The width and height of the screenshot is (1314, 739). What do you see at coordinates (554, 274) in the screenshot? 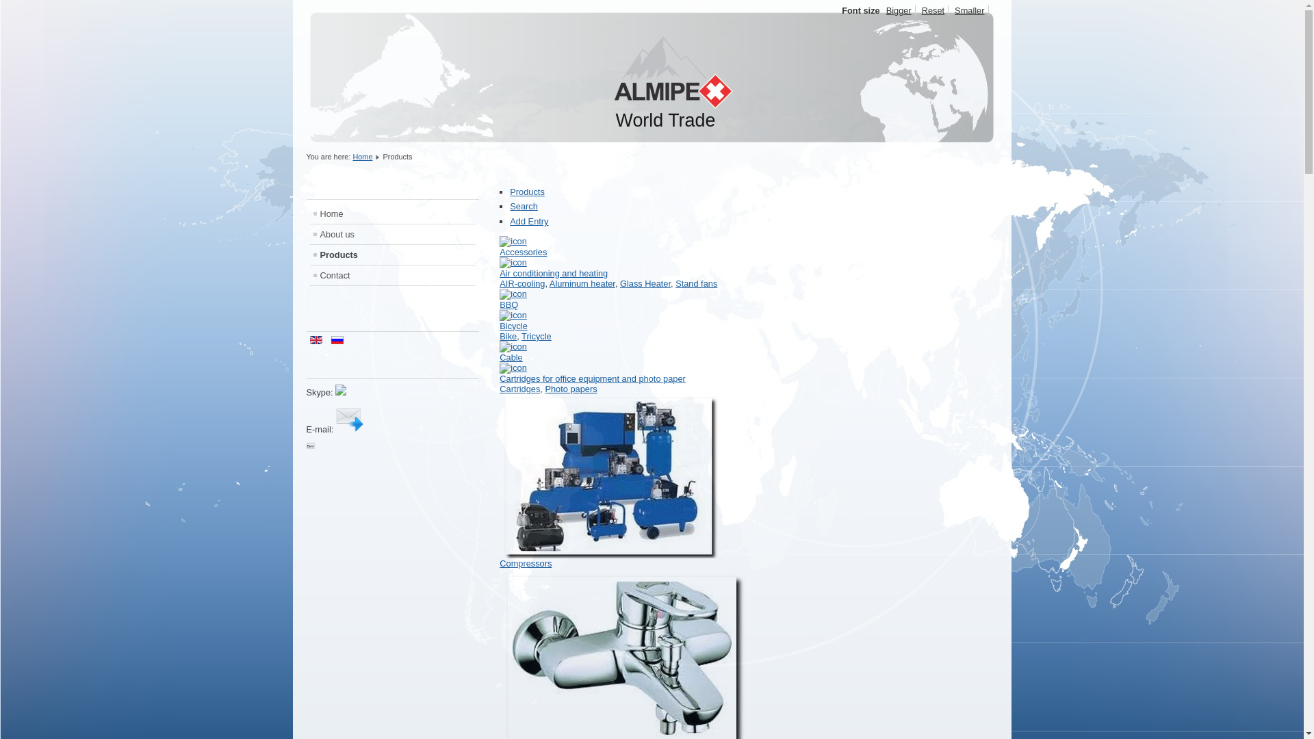
I see `Air conditioning and heating` at bounding box center [554, 274].